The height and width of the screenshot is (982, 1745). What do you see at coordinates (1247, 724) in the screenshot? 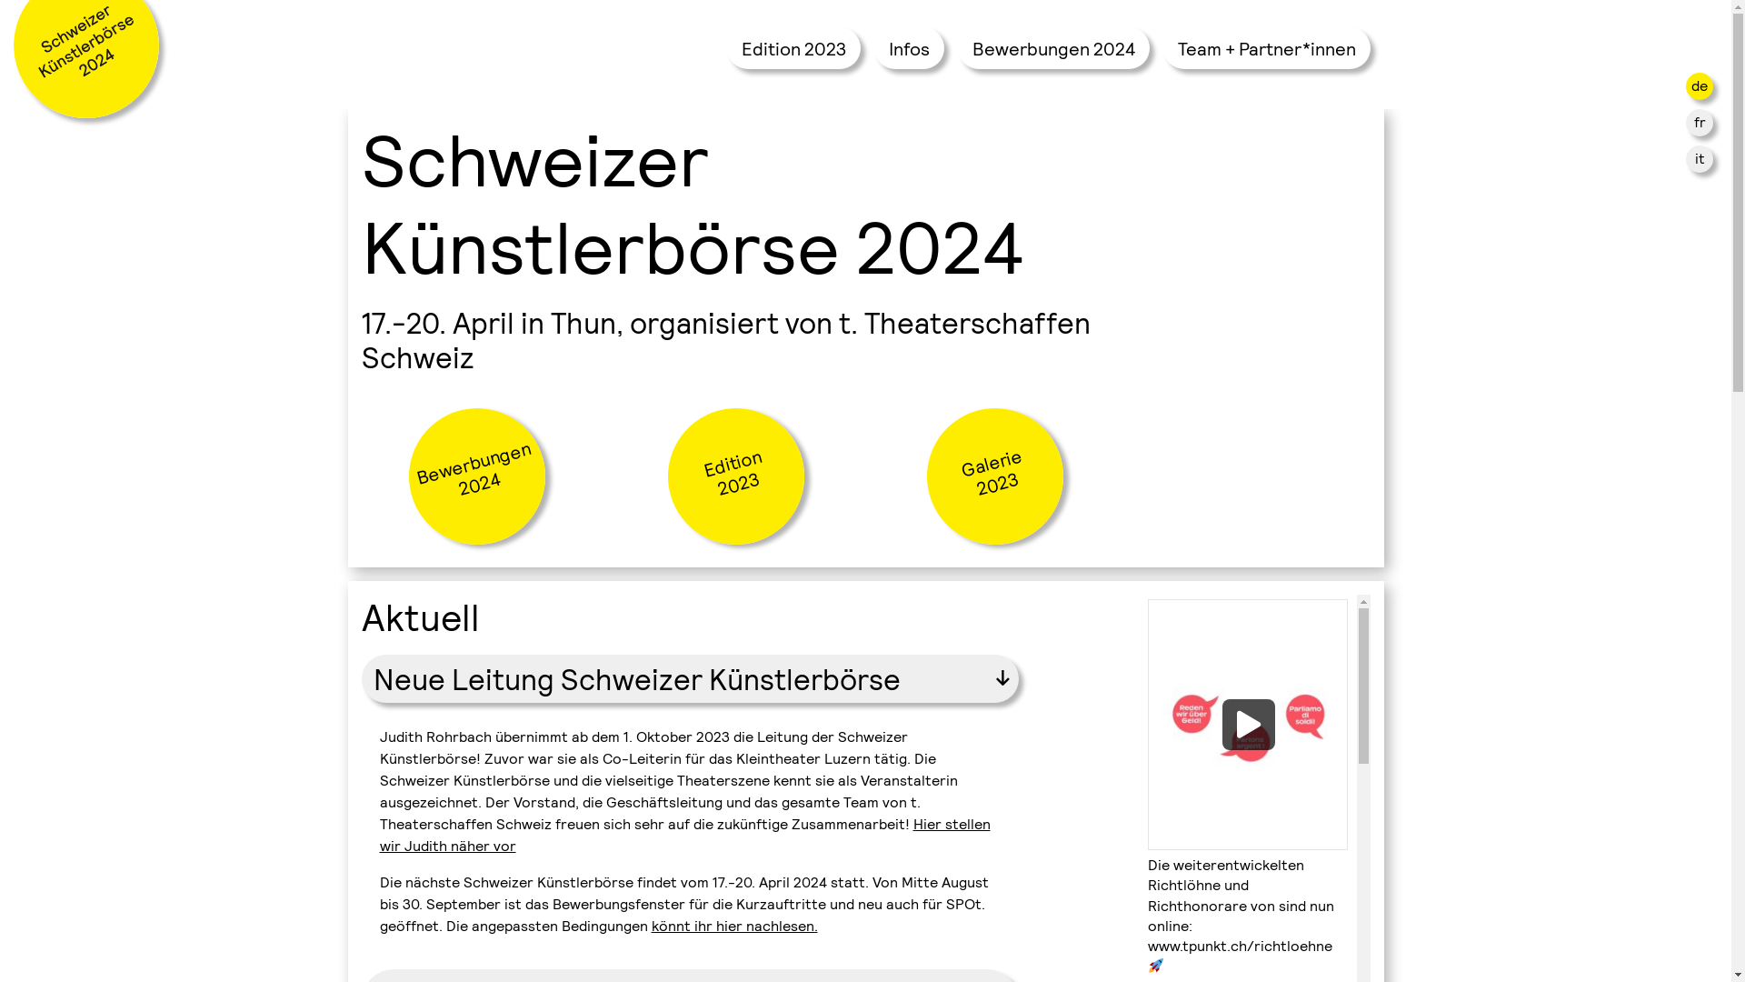
I see `Play` at bounding box center [1247, 724].